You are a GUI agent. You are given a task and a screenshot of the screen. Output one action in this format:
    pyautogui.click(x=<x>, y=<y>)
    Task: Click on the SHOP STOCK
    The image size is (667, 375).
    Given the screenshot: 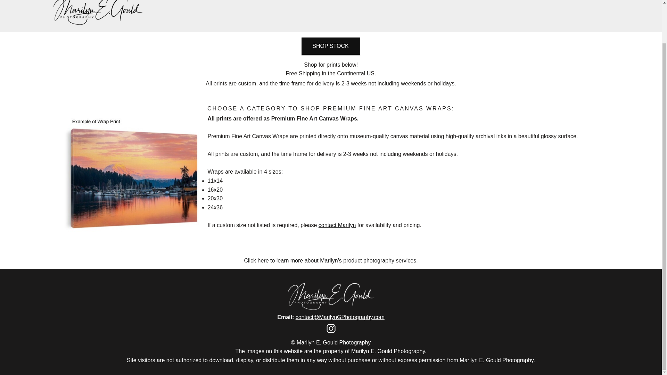 What is the action you would take?
    pyautogui.click(x=331, y=46)
    